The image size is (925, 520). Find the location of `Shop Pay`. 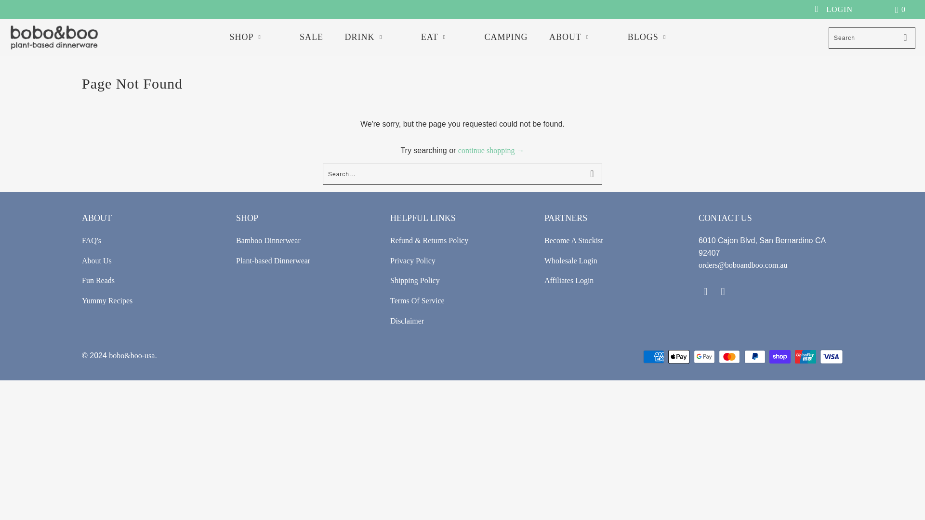

Shop Pay is located at coordinates (781, 356).